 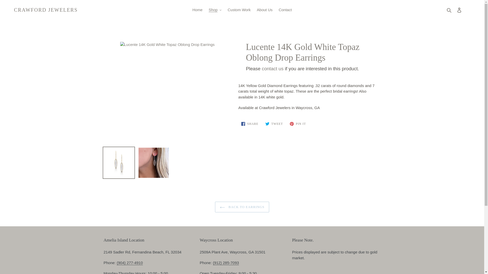 I want to click on Custom Work, so click(x=239, y=10).